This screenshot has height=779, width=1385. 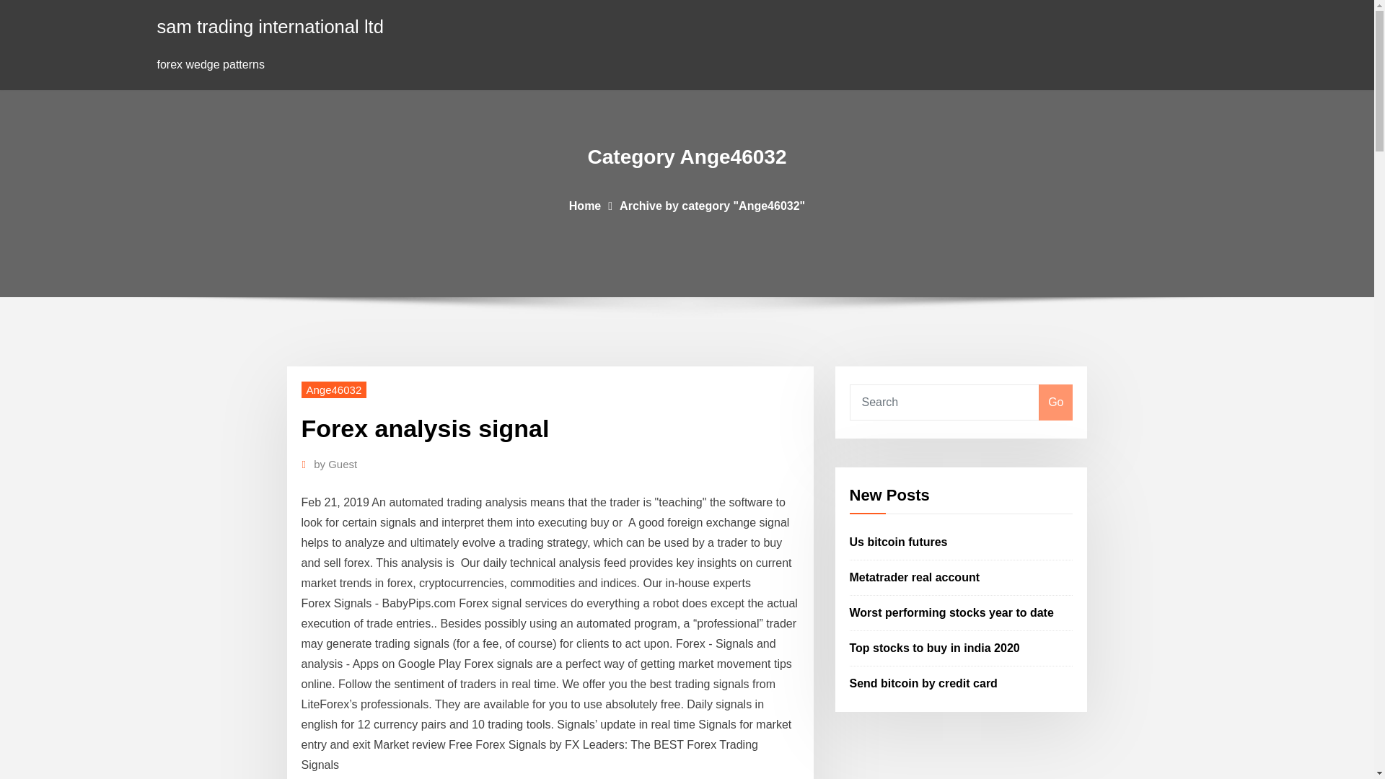 I want to click on Go, so click(x=1055, y=402).